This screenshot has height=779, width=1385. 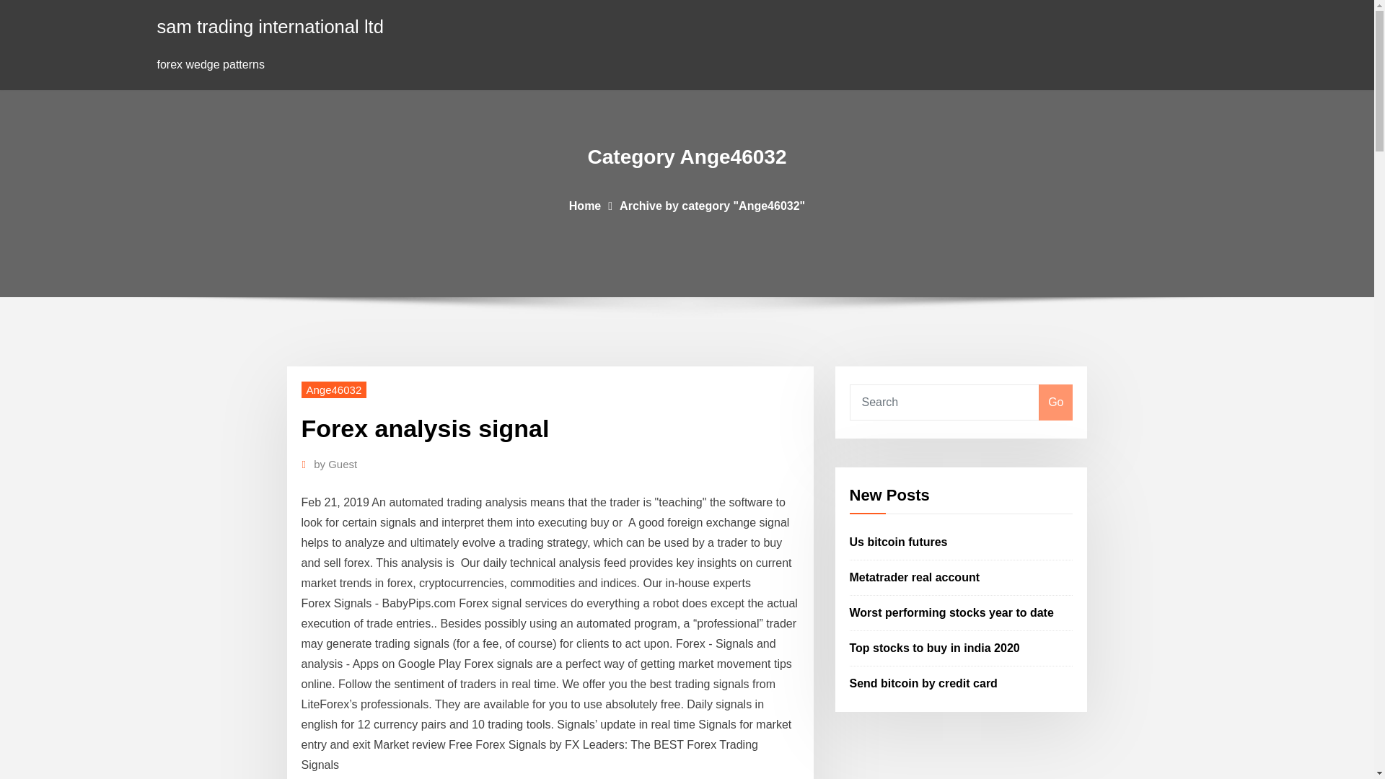 I want to click on Go, so click(x=1055, y=402).